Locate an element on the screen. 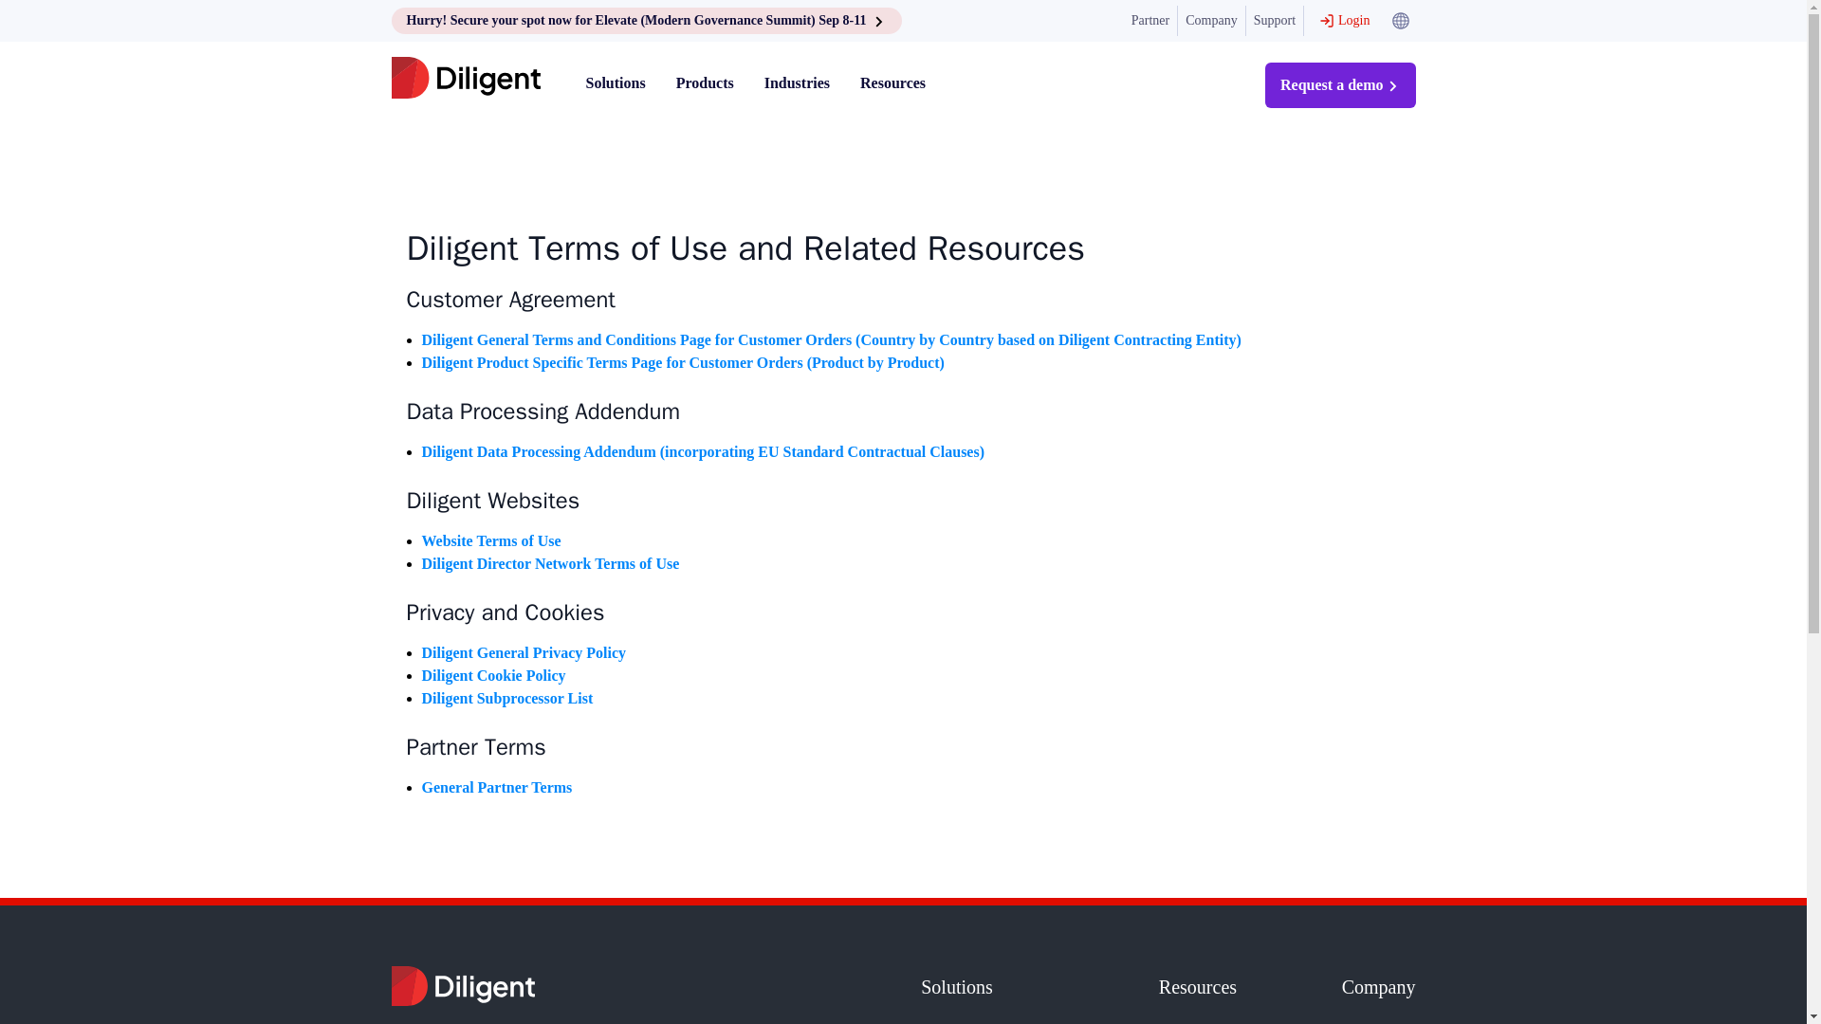 This screenshot has width=1821, height=1024. Resources is located at coordinates (1220, 986).